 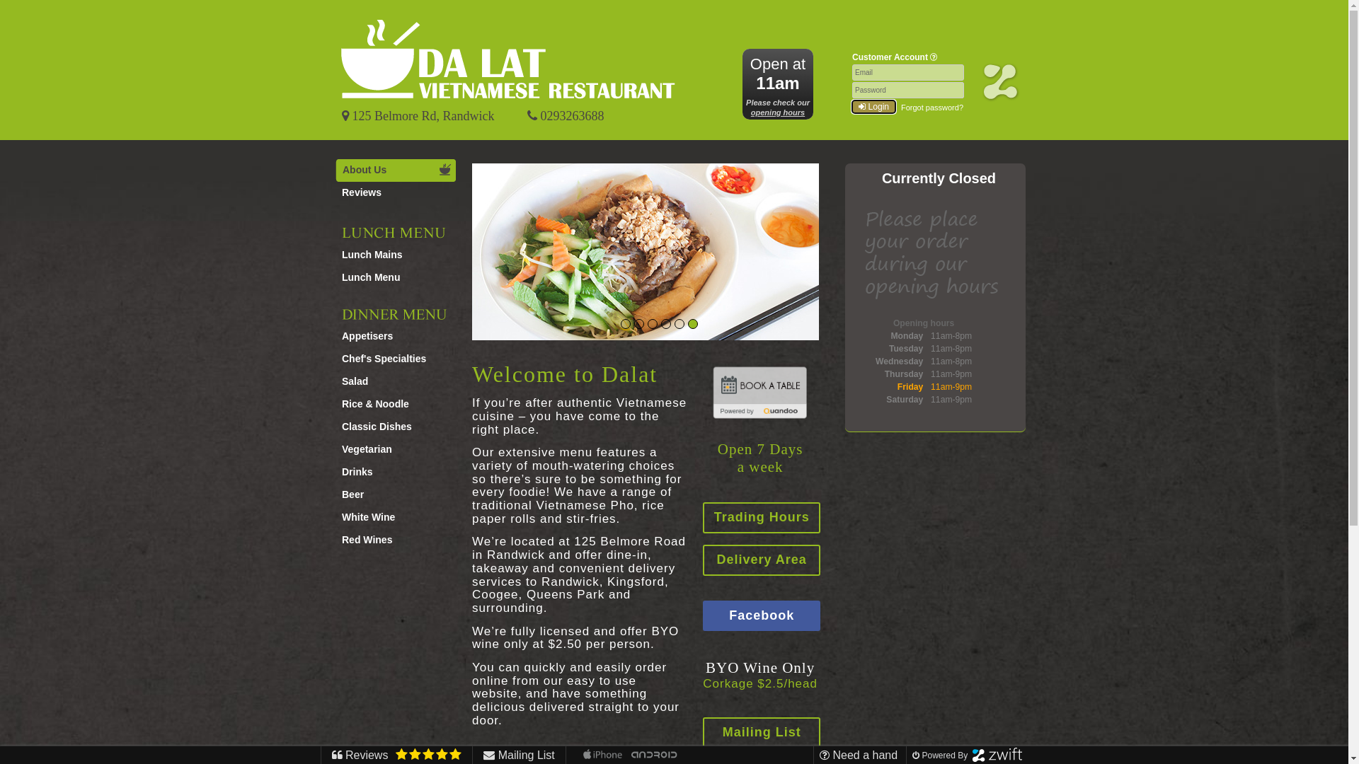 What do you see at coordinates (392, 495) in the screenshot?
I see `Beer` at bounding box center [392, 495].